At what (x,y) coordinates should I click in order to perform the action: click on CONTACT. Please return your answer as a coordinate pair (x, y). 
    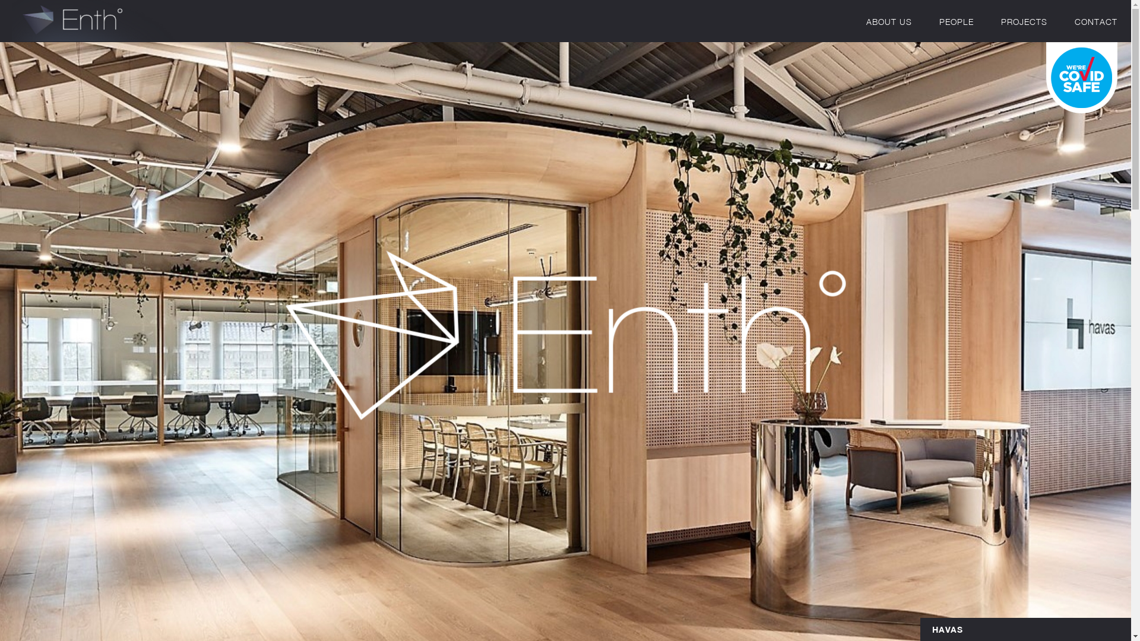
    Looking at the image, I should click on (1096, 21).